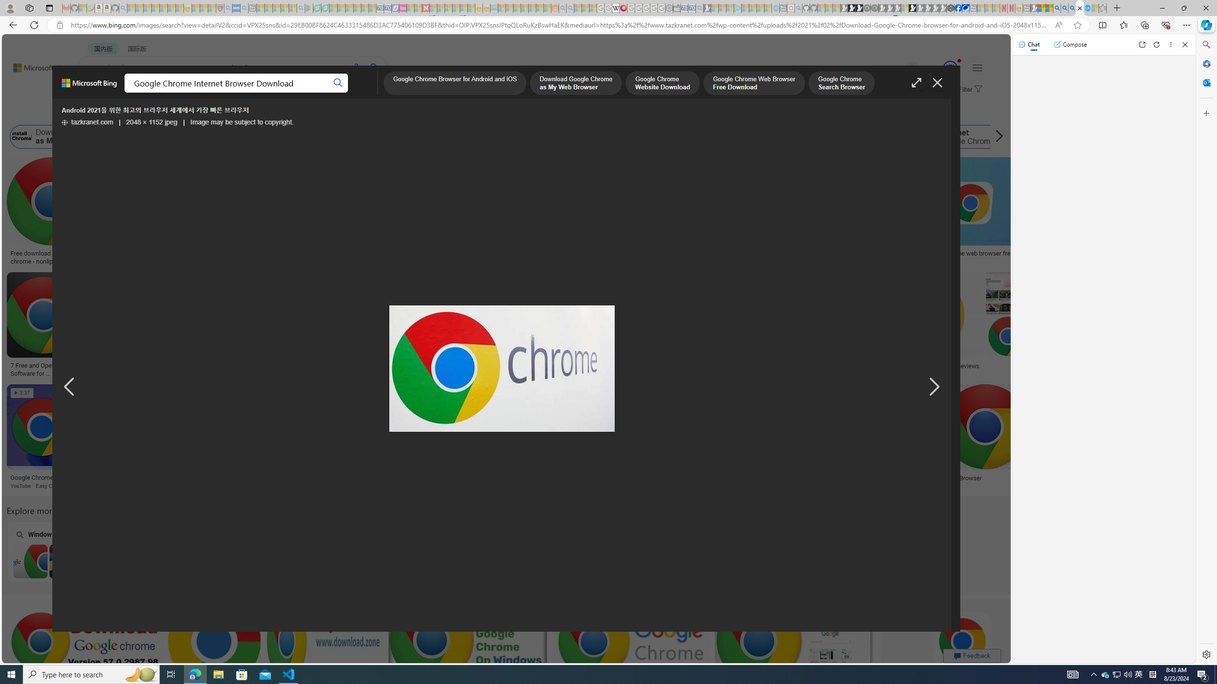 The image size is (1217, 684). Describe the element at coordinates (316, 369) in the screenshot. I see `Google Chrome Download The Fast Secure Browser From Google` at that location.